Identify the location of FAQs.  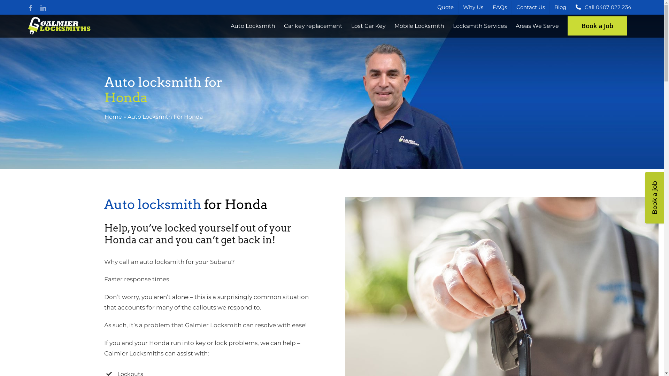
(500, 7).